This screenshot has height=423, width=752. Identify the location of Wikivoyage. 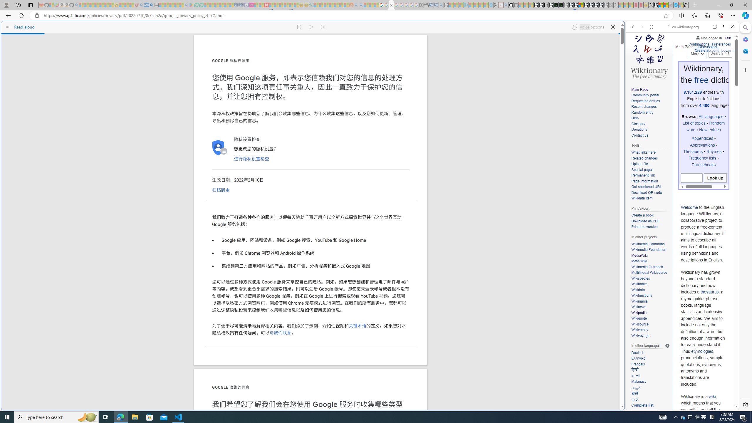
(640, 335).